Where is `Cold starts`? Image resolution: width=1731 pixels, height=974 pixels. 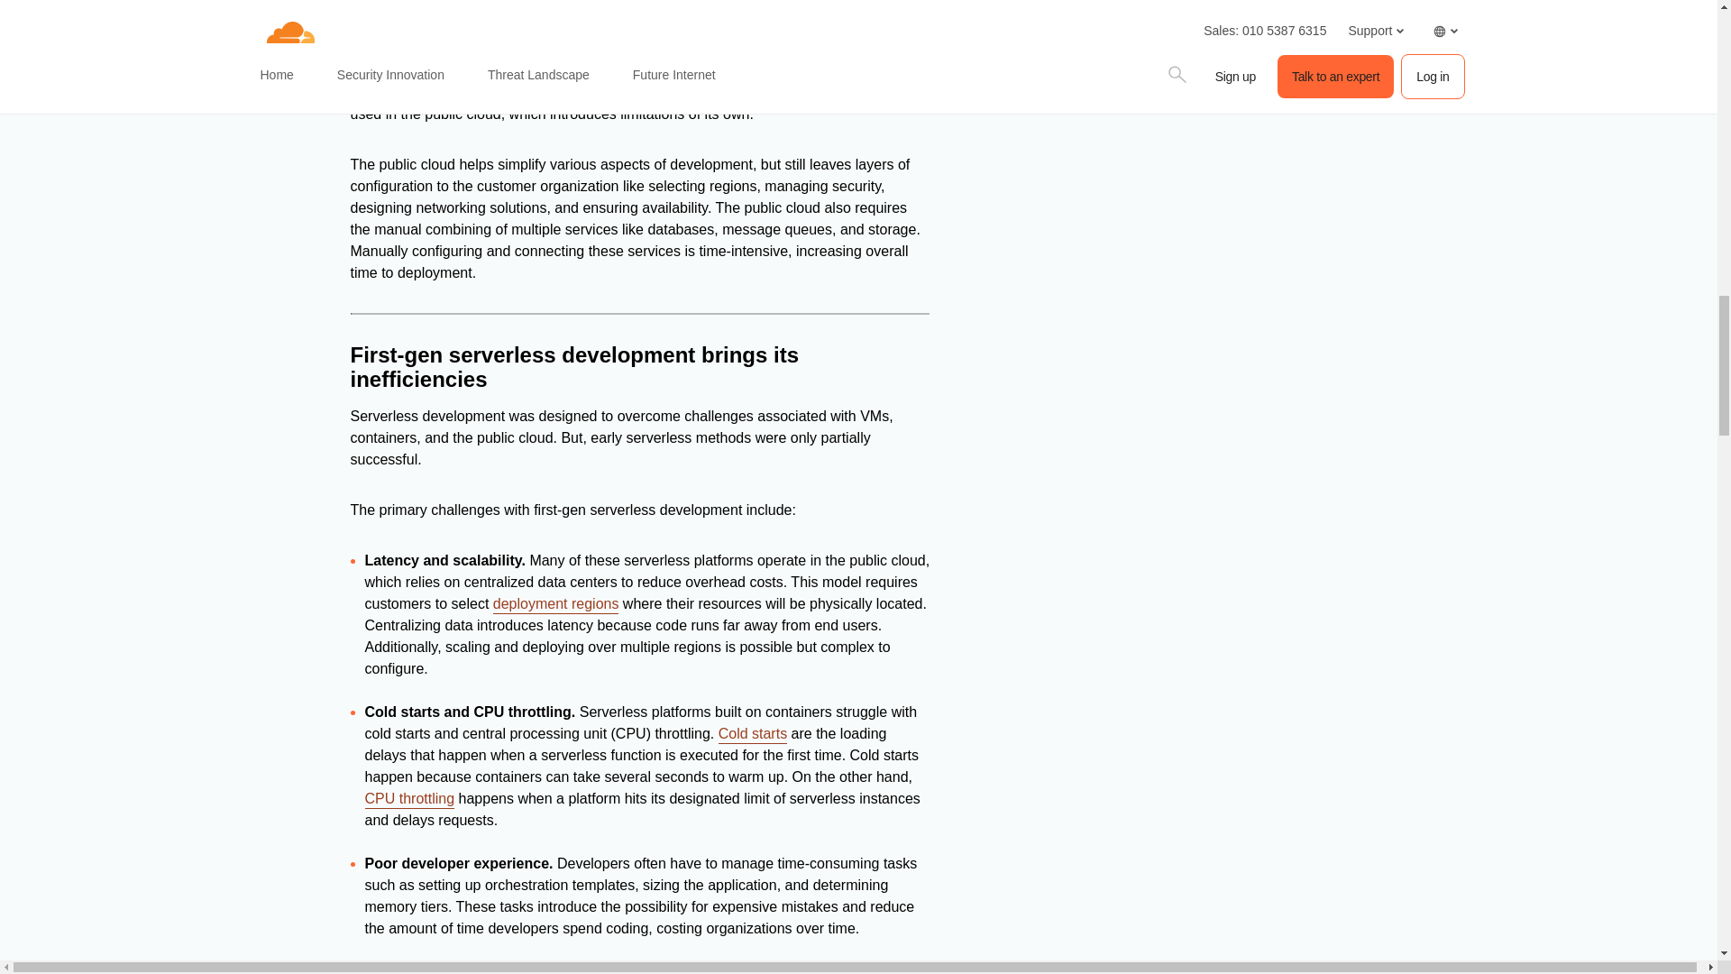 Cold starts is located at coordinates (752, 734).